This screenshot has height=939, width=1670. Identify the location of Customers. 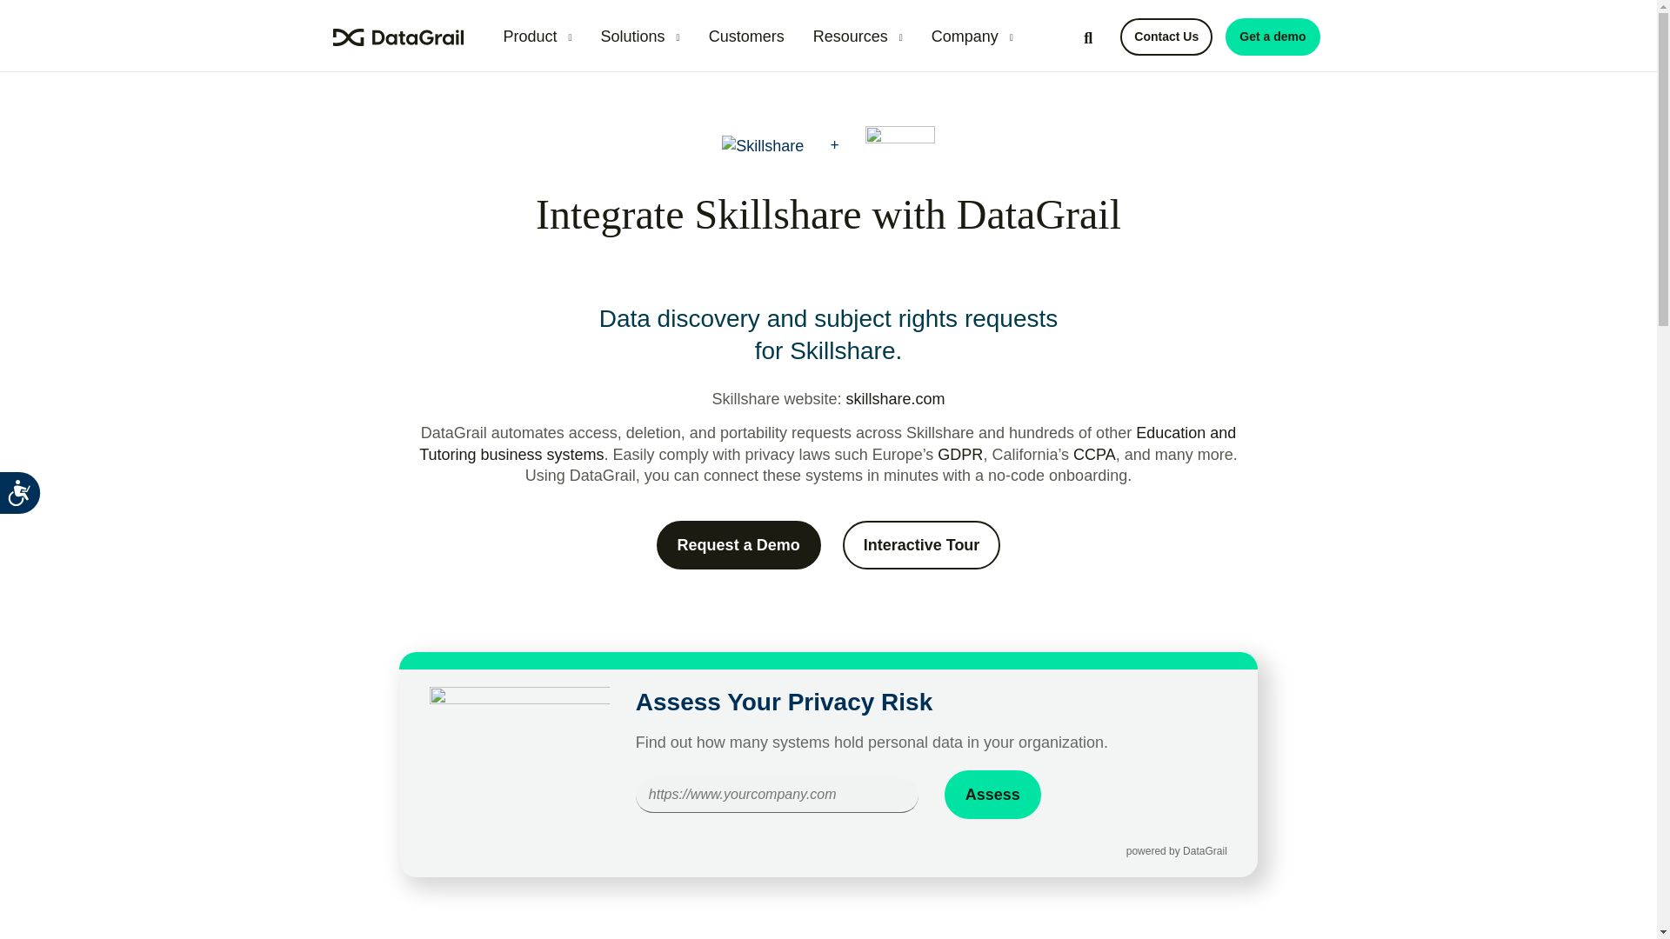
(746, 37).